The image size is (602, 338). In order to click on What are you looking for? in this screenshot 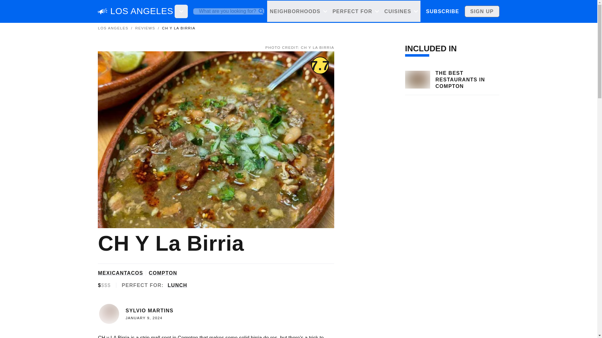, I will do `click(229, 11)`.